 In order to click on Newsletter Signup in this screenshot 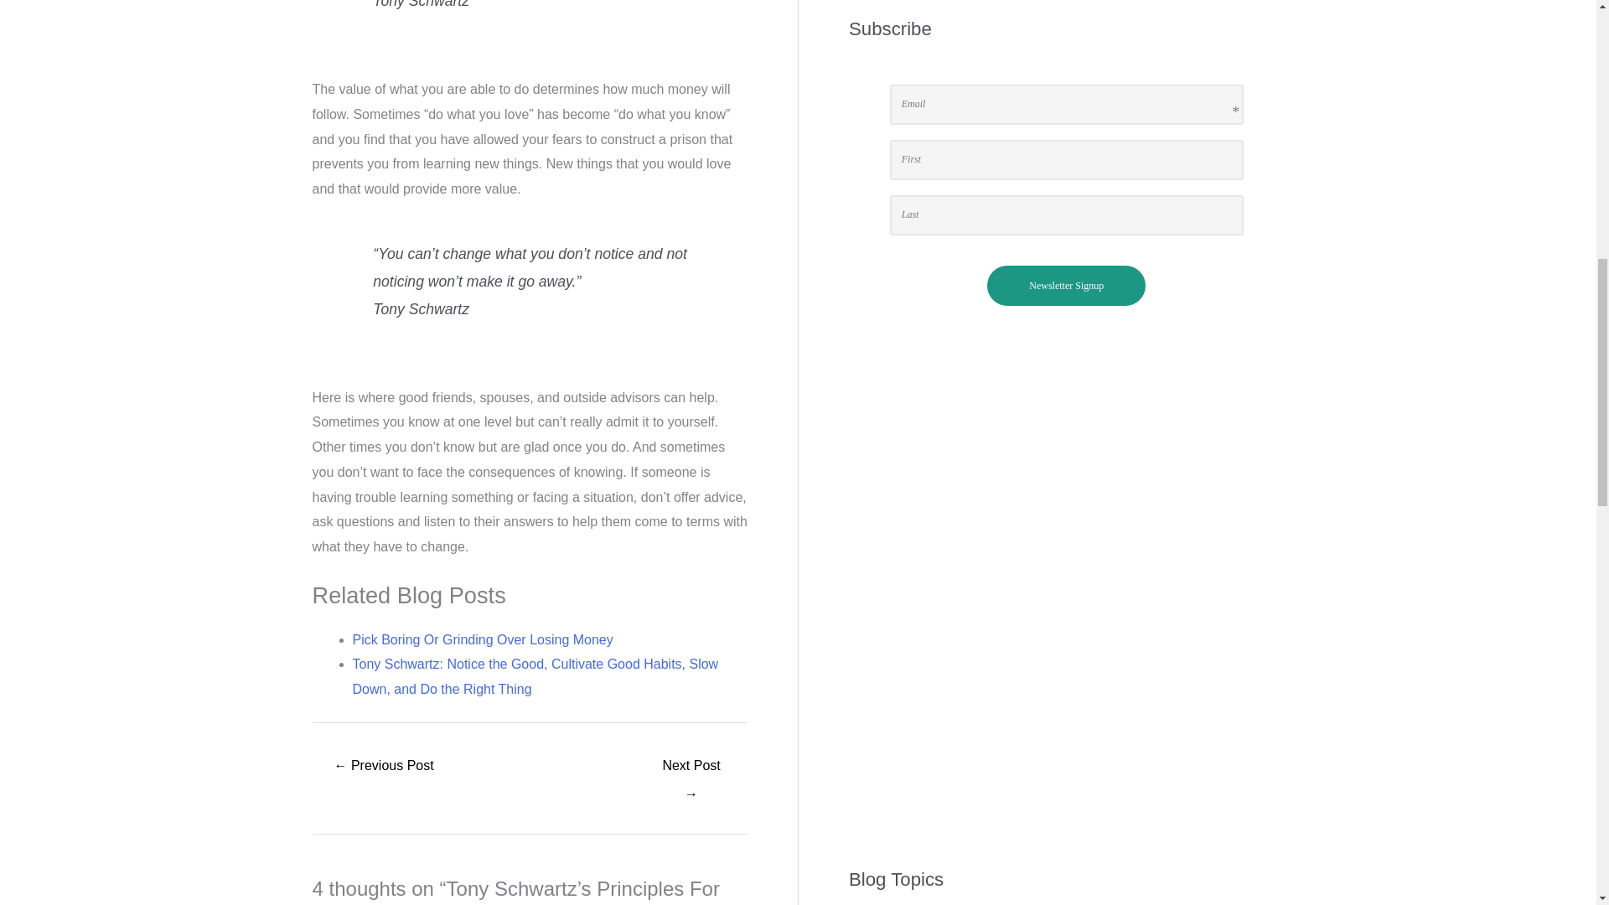, I will do `click(1066, 286)`.